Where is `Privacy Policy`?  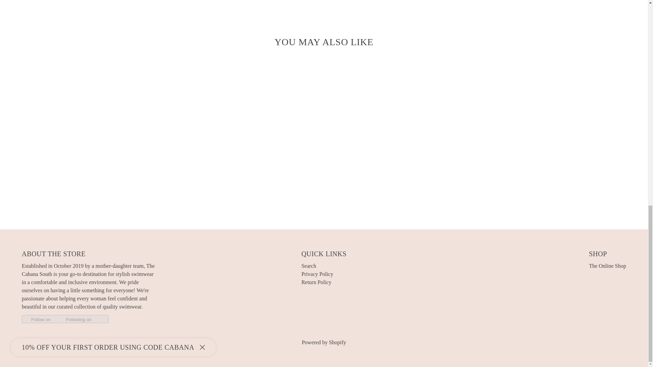
Privacy Policy is located at coordinates (317, 274).